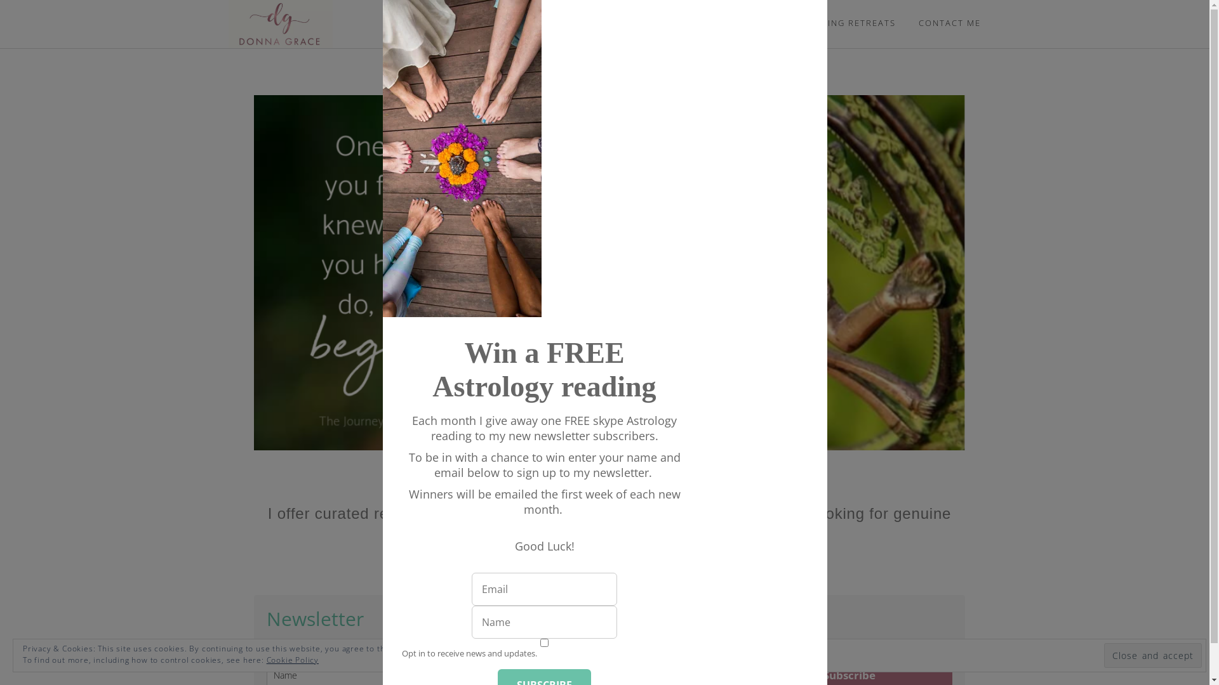 This screenshot has width=1219, height=685. Describe the element at coordinates (293, 660) in the screenshot. I see `Cookie Policy` at that location.